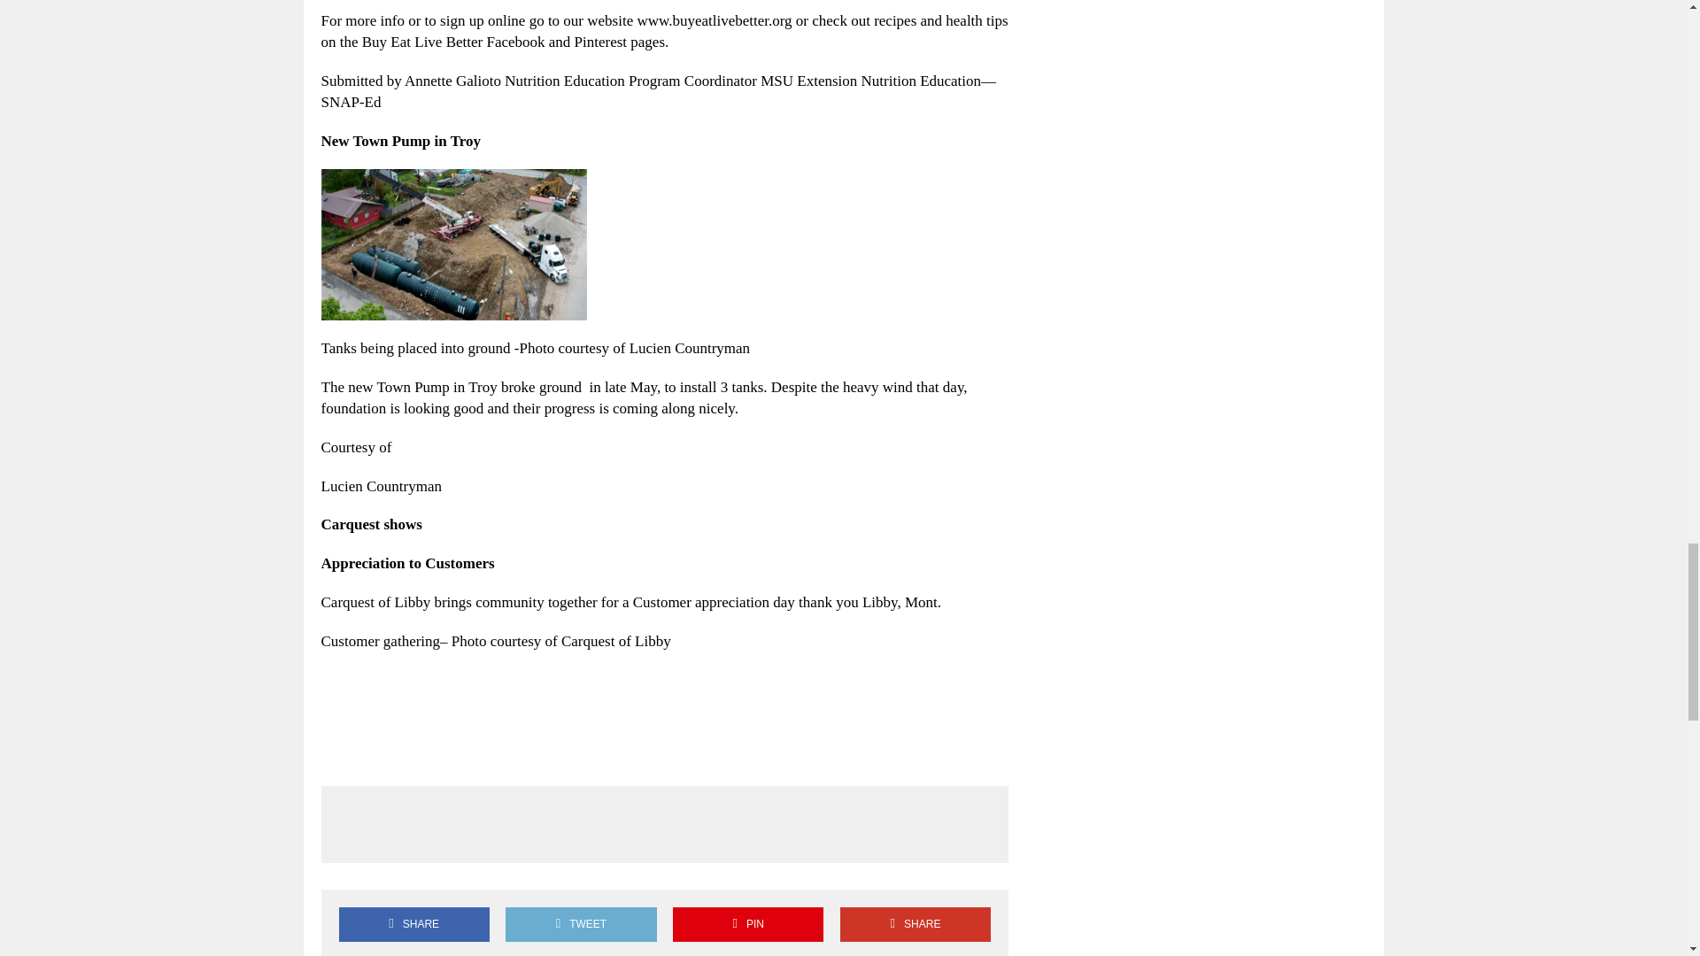  Describe the element at coordinates (413, 924) in the screenshot. I see `SHARE` at that location.